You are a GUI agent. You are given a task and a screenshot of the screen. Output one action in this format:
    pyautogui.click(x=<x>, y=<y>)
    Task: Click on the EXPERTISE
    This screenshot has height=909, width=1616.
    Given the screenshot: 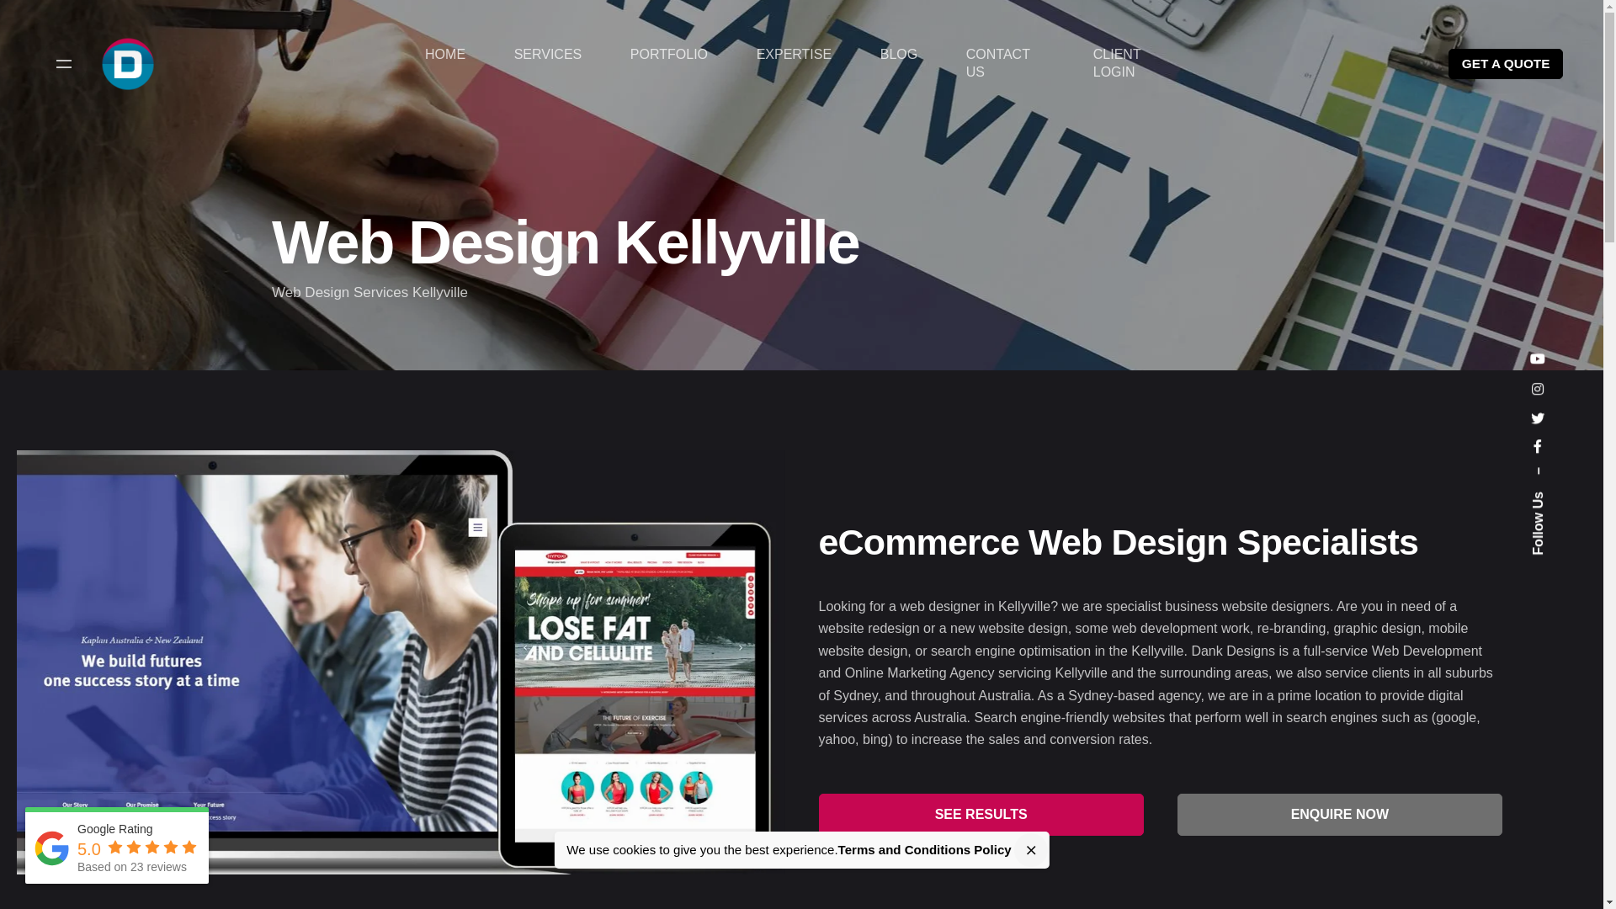 What is the action you would take?
    pyautogui.click(x=795, y=56)
    